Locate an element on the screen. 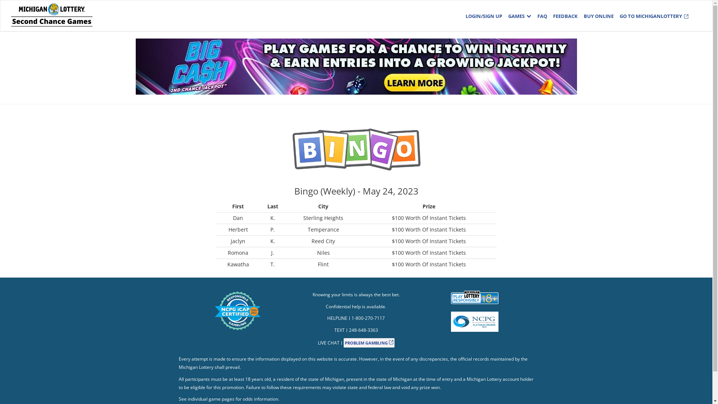 This screenshot has height=404, width=718. BUY ONLINE is located at coordinates (599, 16).